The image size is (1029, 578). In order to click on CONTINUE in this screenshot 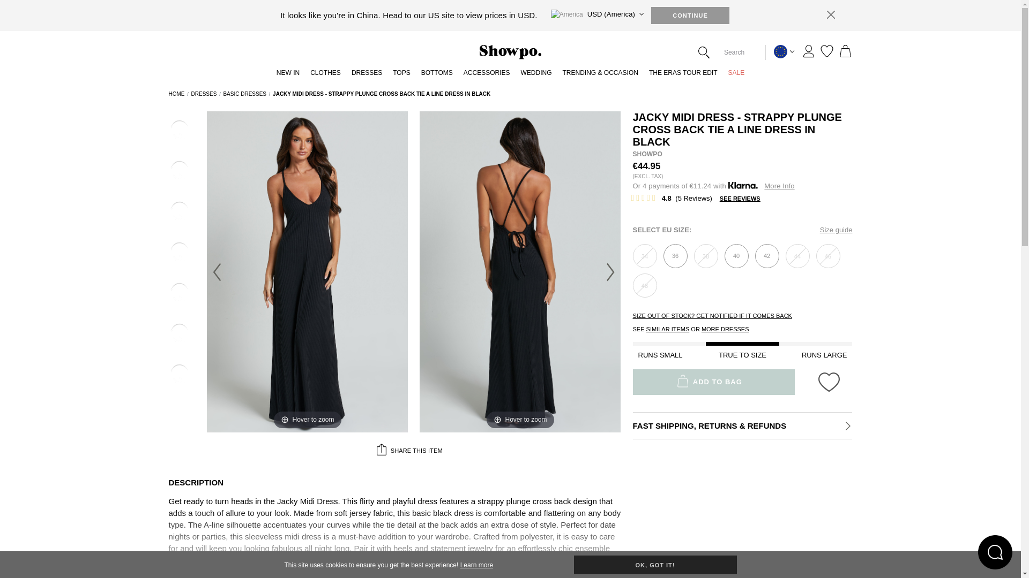, I will do `click(690, 15)`.